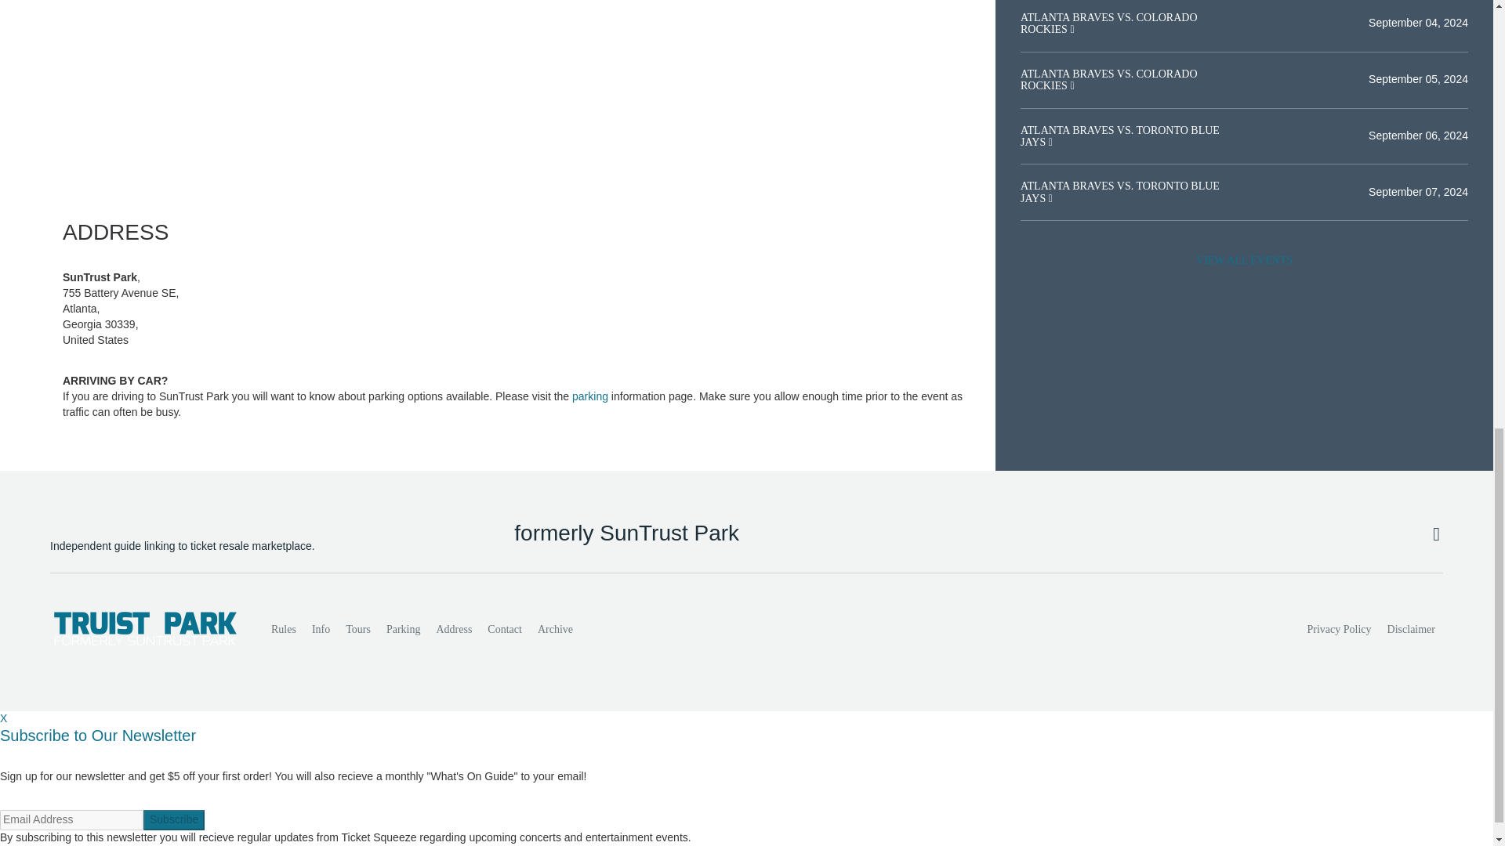  What do you see at coordinates (1411, 630) in the screenshot?
I see `Disclaimer` at bounding box center [1411, 630].